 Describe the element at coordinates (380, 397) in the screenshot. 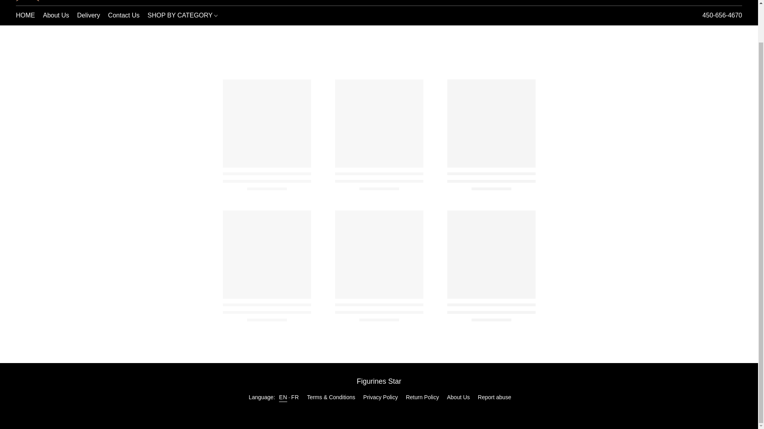

I see `Privacy Policy` at that location.